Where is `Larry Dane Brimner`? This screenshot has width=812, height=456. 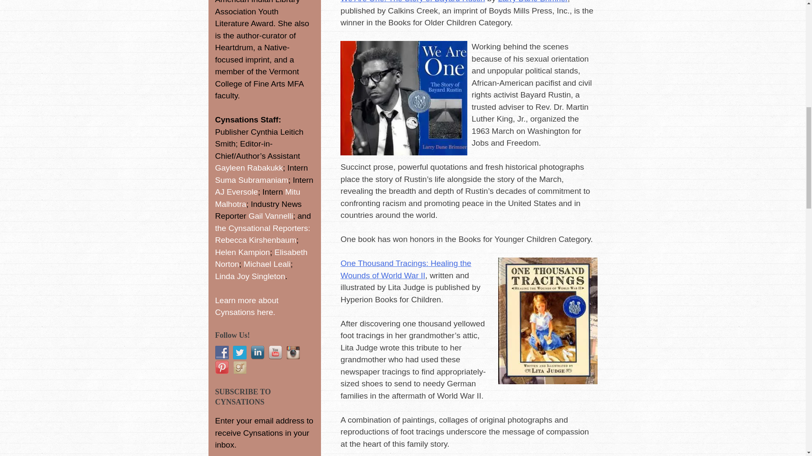
Larry Dane Brimner is located at coordinates (532, 1).